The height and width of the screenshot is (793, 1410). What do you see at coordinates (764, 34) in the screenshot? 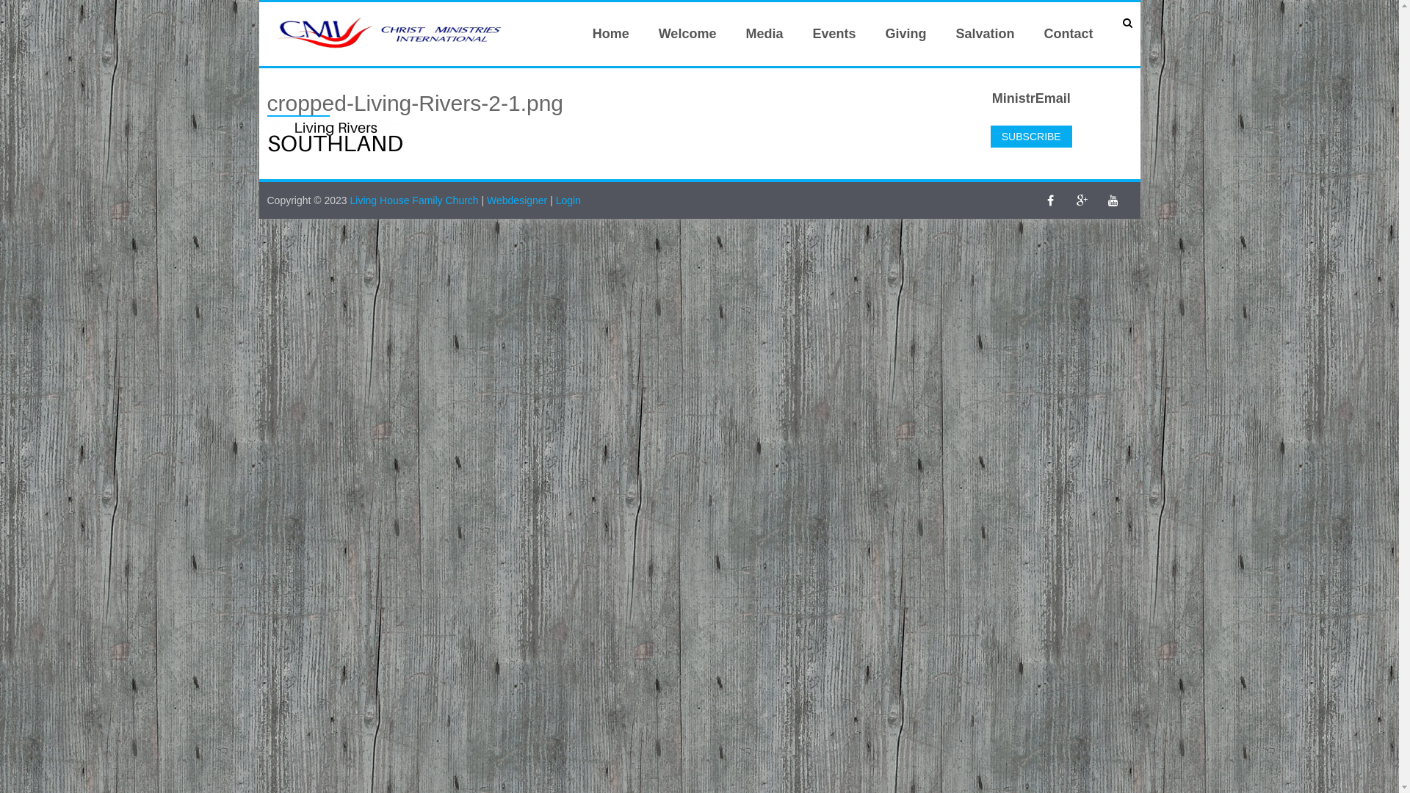
I see `Media` at bounding box center [764, 34].